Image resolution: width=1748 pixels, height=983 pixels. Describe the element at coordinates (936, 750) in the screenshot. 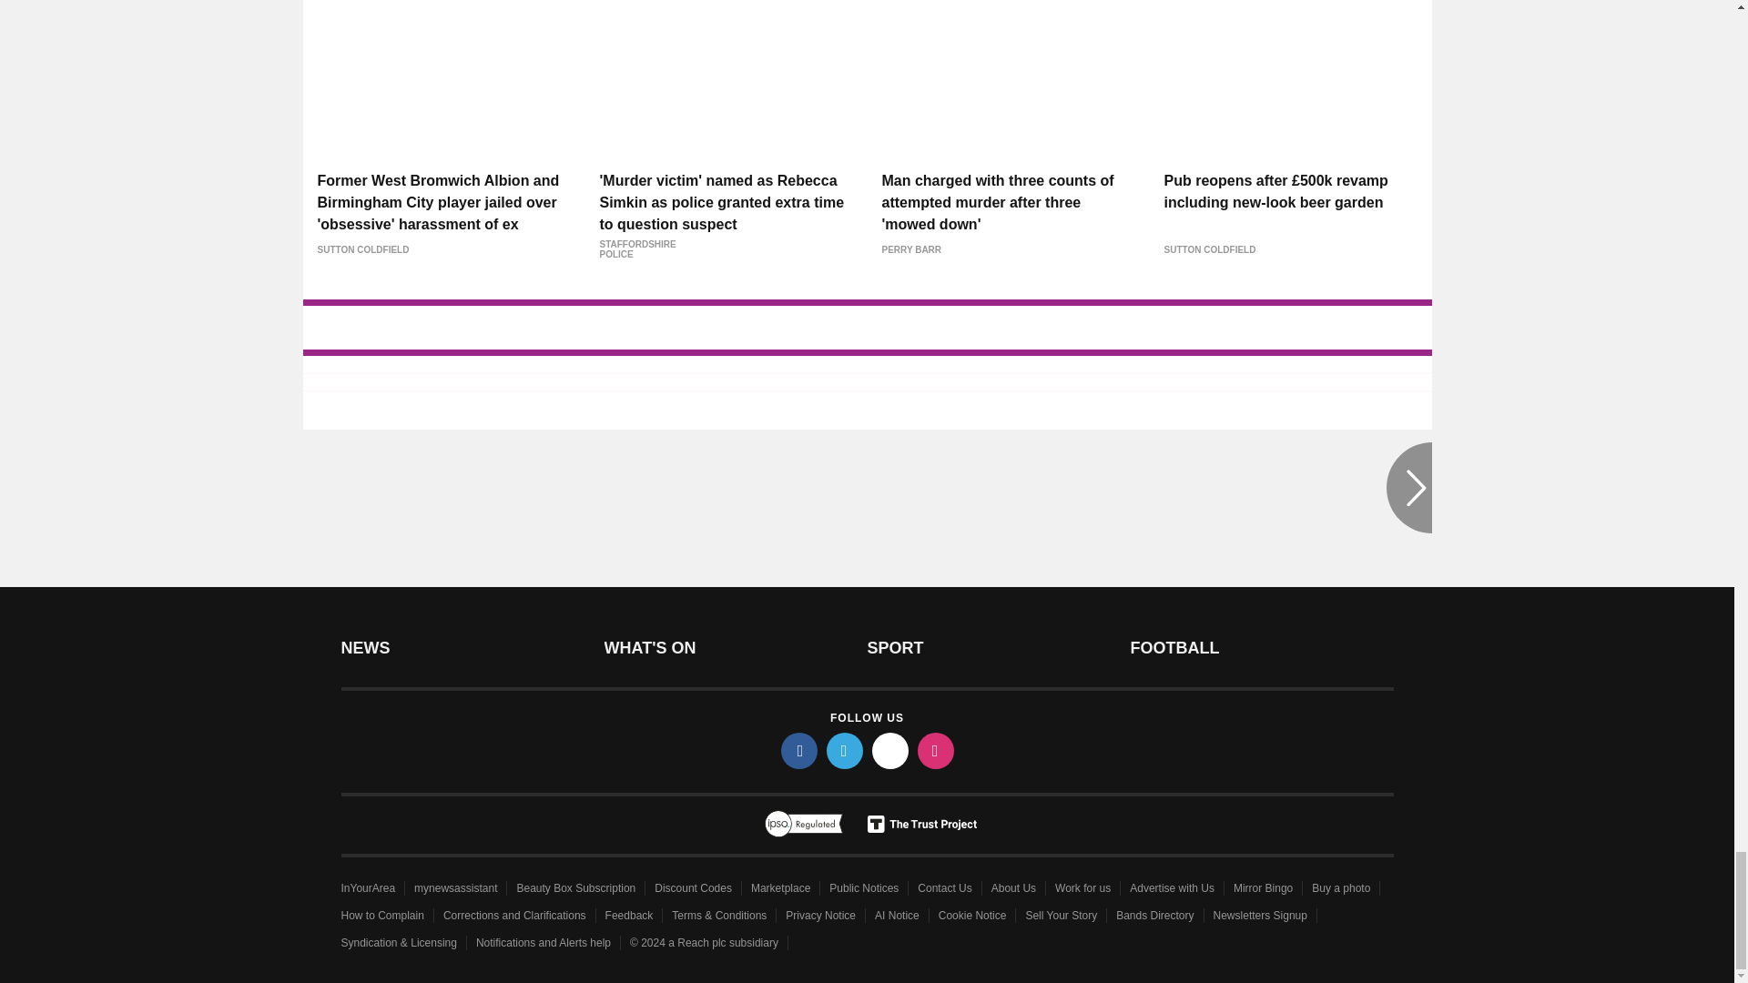

I see `instagram` at that location.